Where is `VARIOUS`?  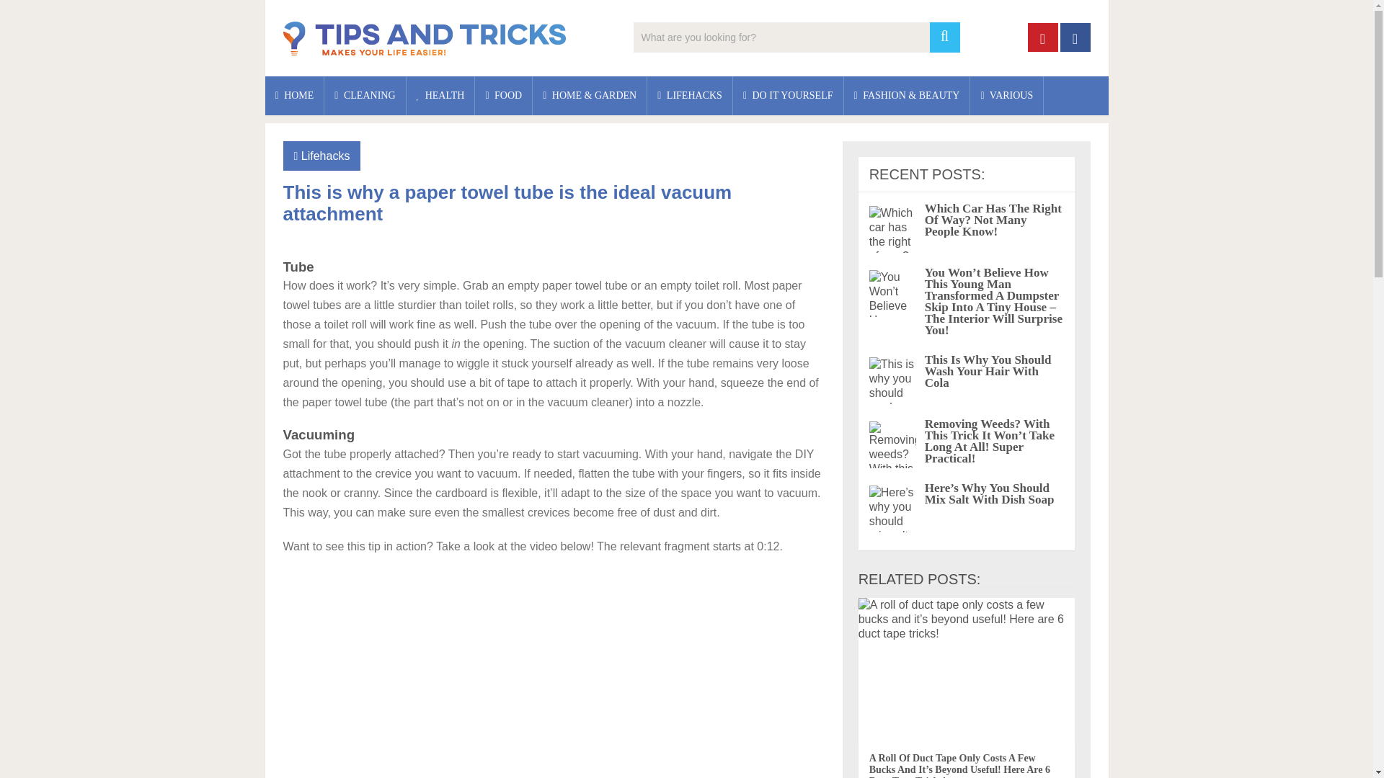
VARIOUS is located at coordinates (1006, 95).